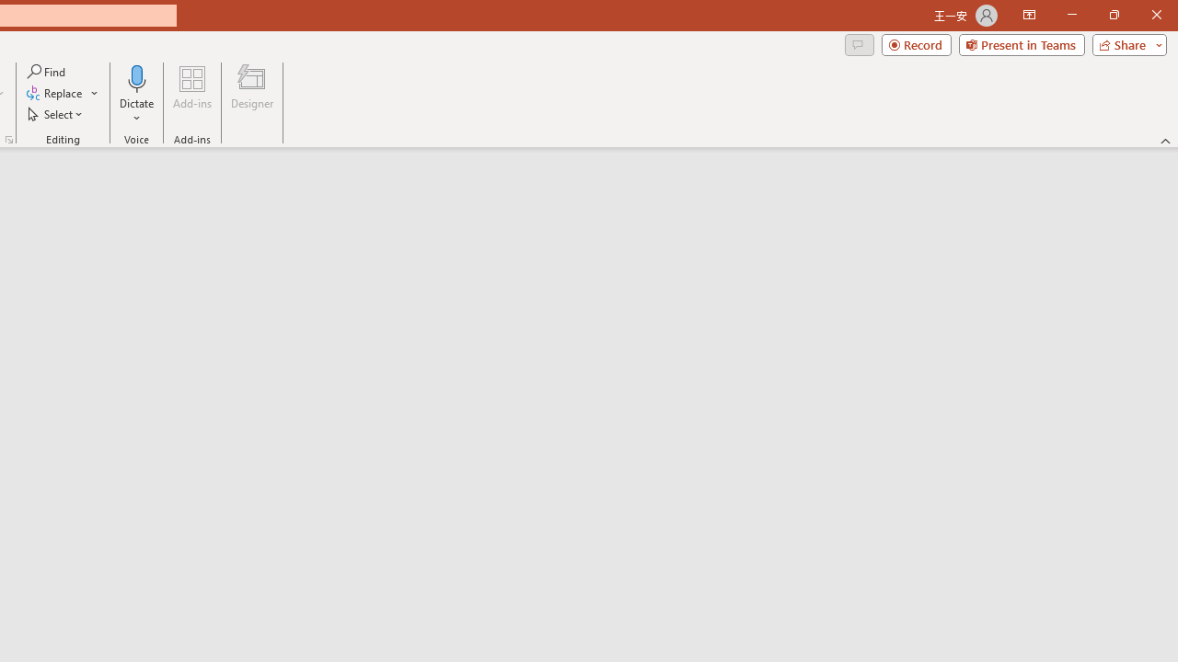 This screenshot has height=662, width=1178. What do you see at coordinates (1022, 44) in the screenshot?
I see `Present in Teams` at bounding box center [1022, 44].